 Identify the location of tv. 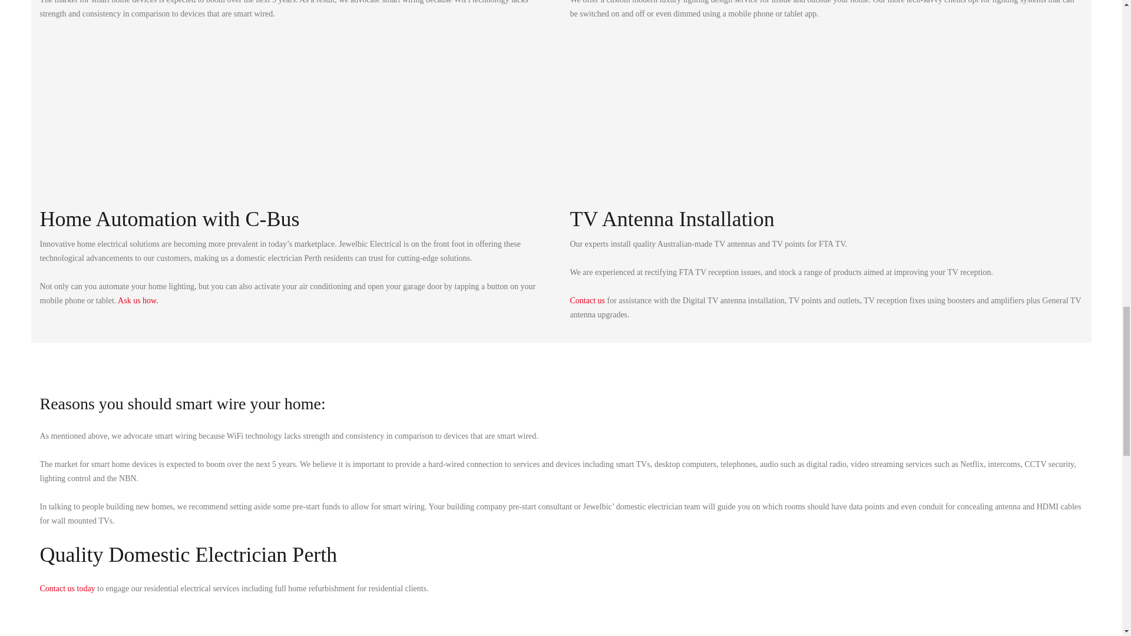
(690, 127).